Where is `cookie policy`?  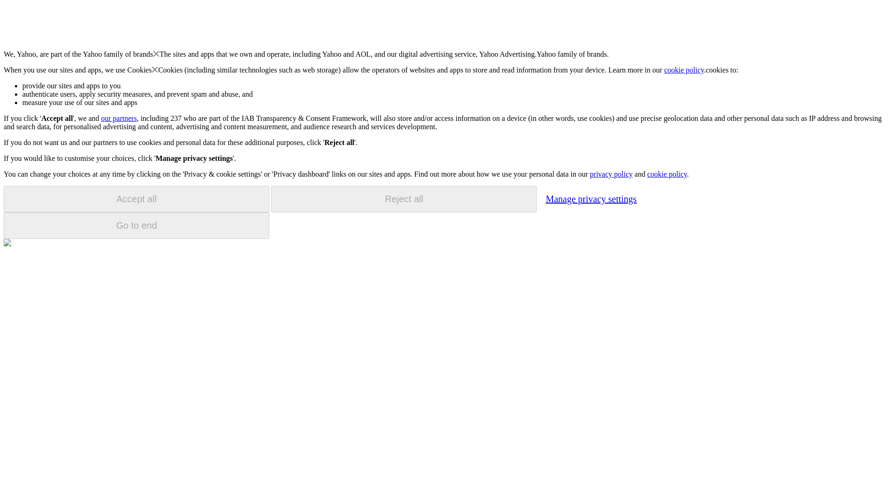
cookie policy is located at coordinates (666, 174).